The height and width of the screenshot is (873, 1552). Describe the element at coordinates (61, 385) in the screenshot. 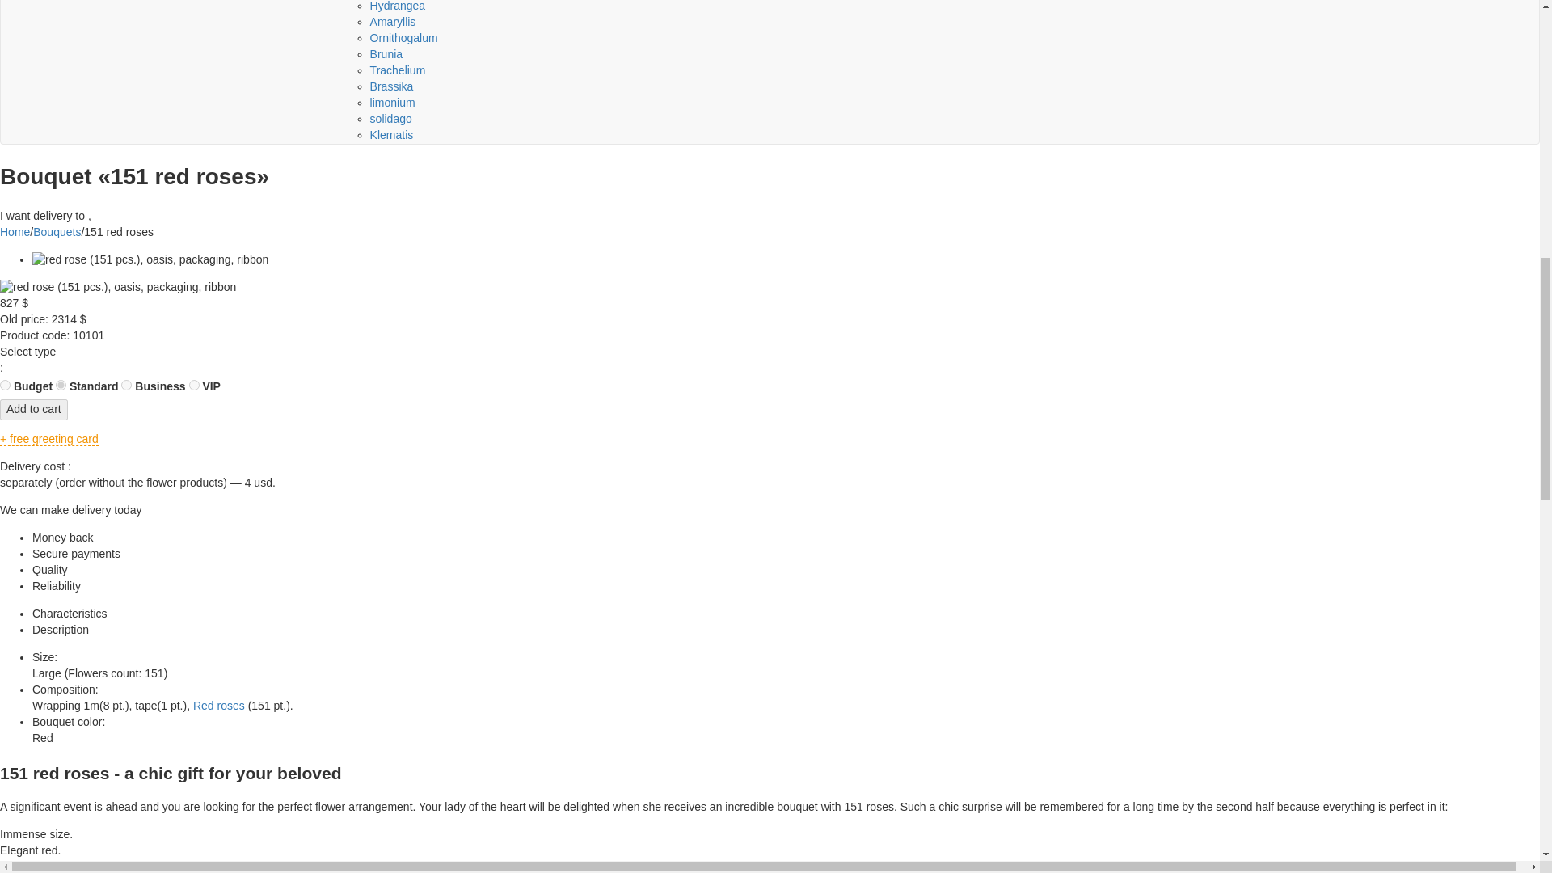

I see `standart` at that location.